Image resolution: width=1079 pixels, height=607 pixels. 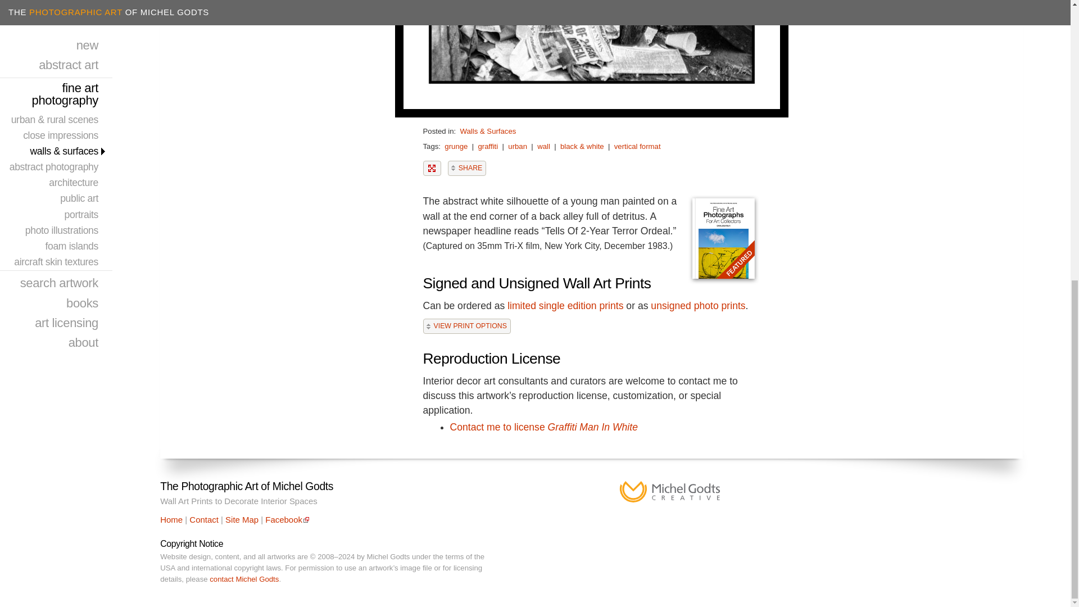 I want to click on vertical format, so click(x=637, y=146).